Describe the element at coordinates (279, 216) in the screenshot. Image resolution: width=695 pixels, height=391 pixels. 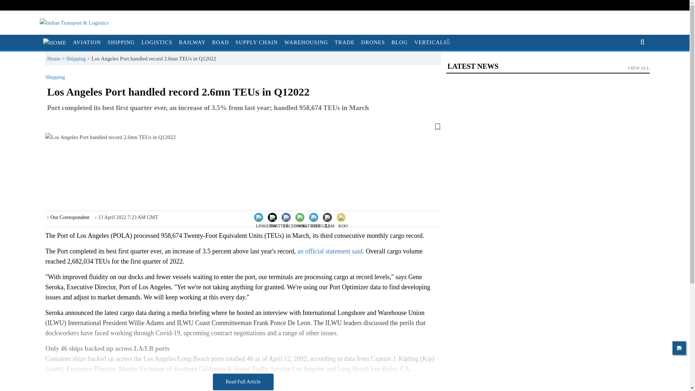
I see `Twitter` at that location.